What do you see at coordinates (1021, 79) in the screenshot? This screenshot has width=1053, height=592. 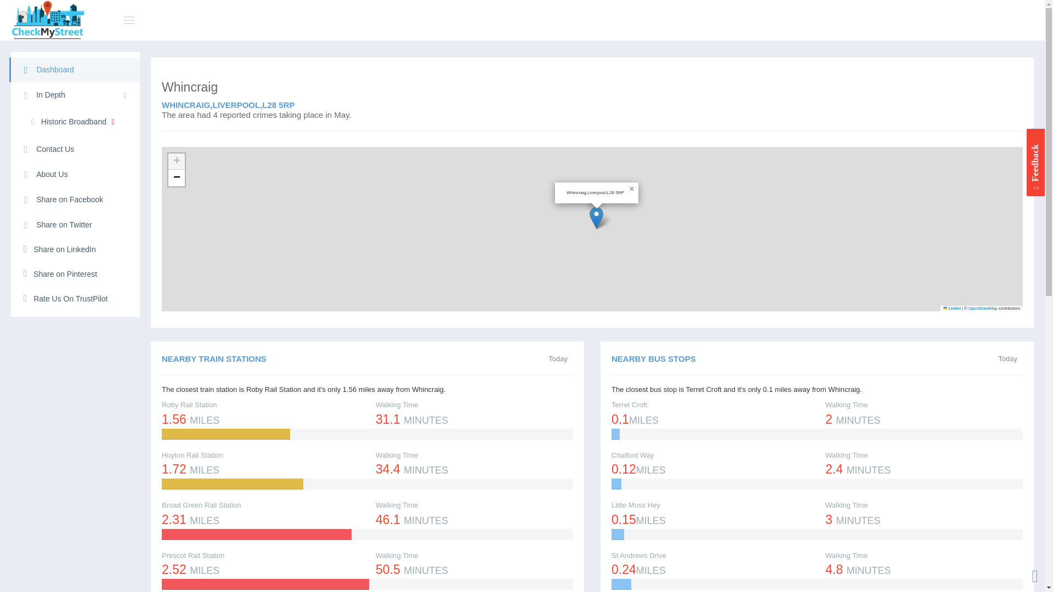 I see `on` at bounding box center [1021, 79].